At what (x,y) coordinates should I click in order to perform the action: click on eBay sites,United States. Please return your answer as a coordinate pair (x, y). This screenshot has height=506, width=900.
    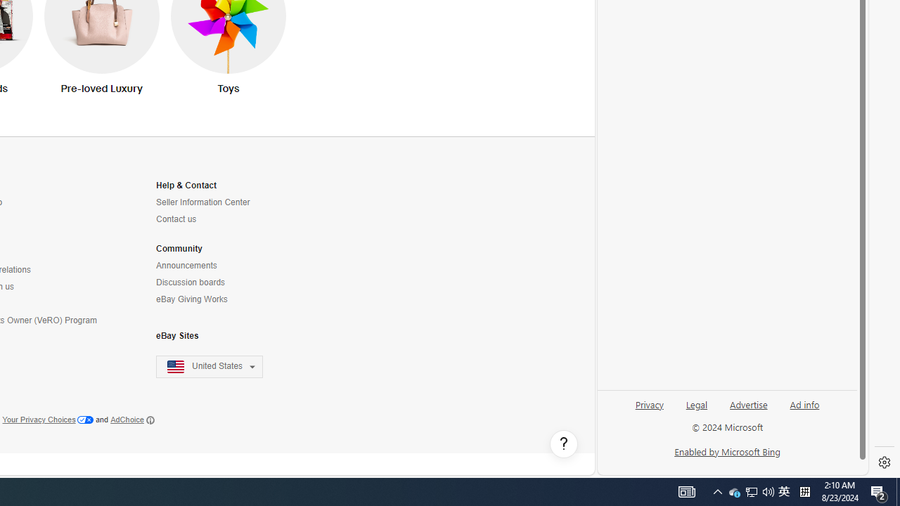
    Looking at the image, I should click on (210, 367).